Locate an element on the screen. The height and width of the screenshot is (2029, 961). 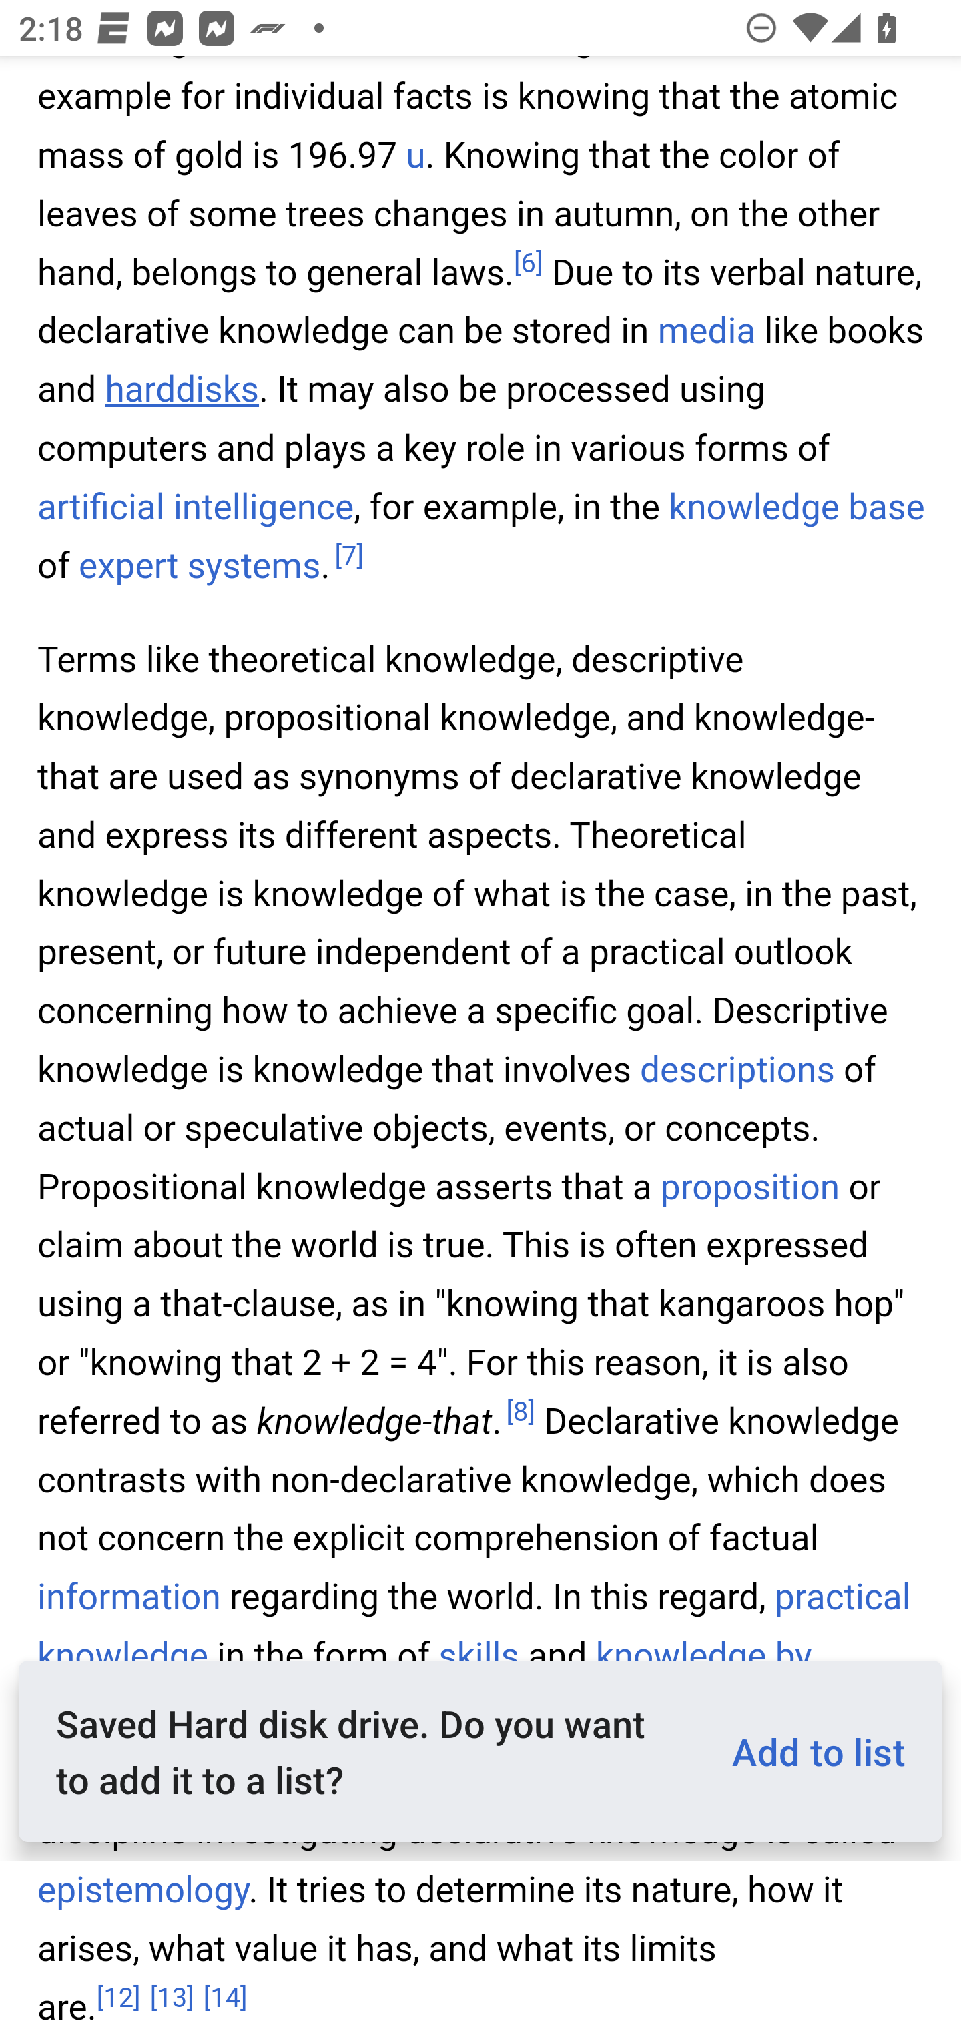
[] [ 6 ] is located at coordinates (527, 264).